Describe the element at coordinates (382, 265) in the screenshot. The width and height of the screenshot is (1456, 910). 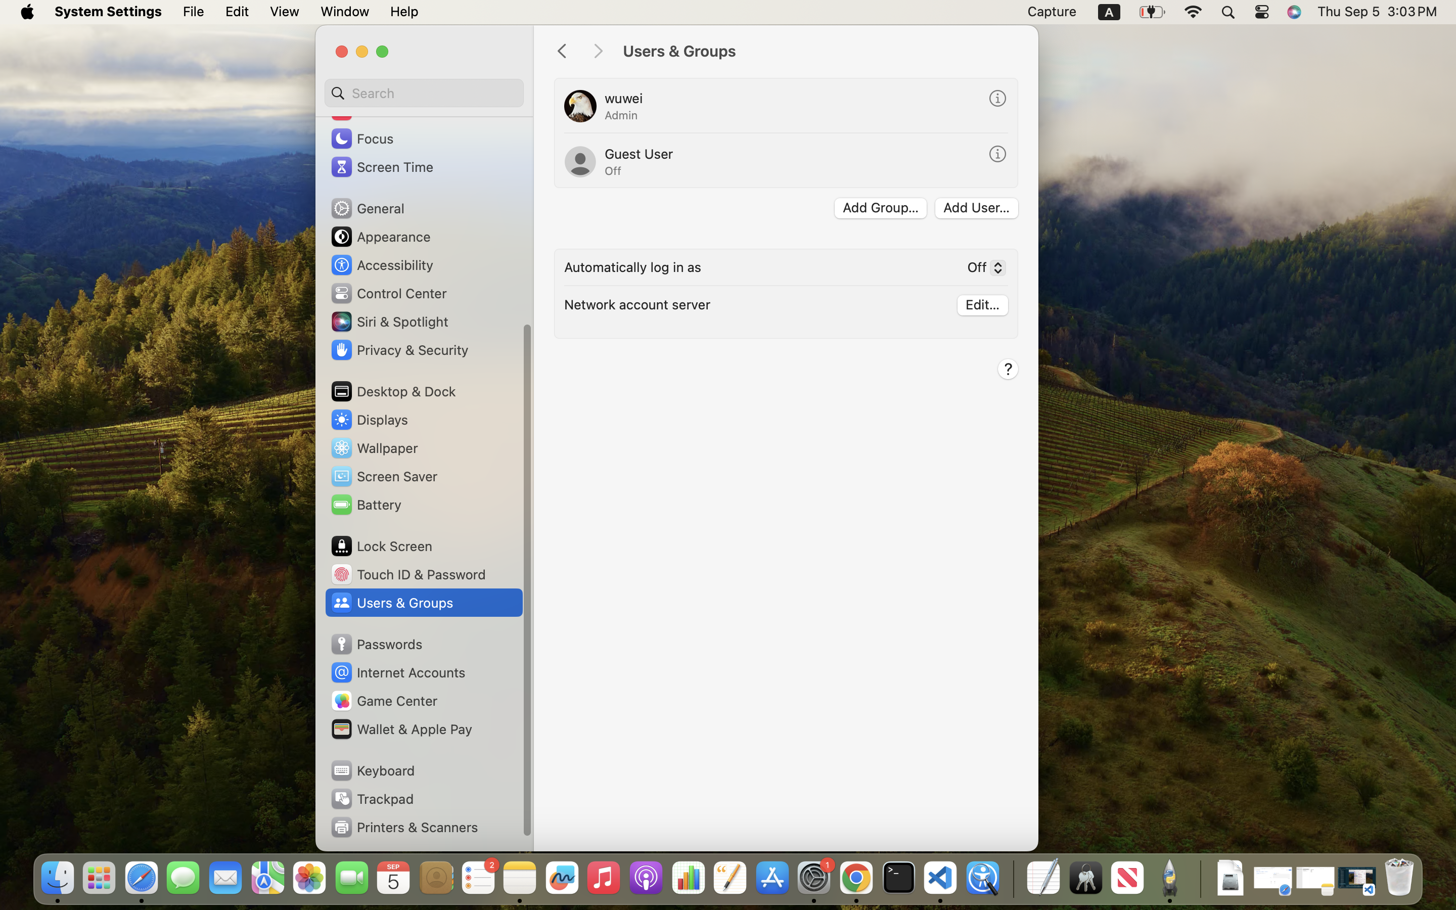
I see `Accessibility` at that location.